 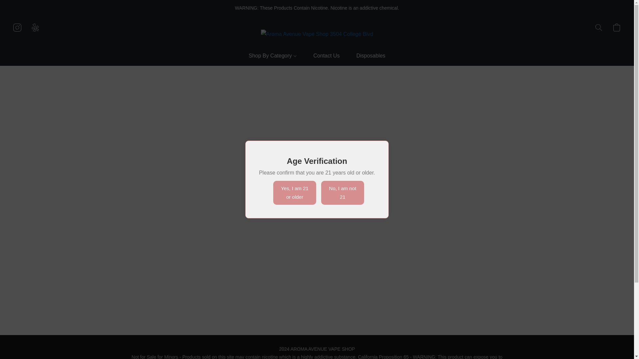 I want to click on Yes, I am 21 or older, so click(x=295, y=193).